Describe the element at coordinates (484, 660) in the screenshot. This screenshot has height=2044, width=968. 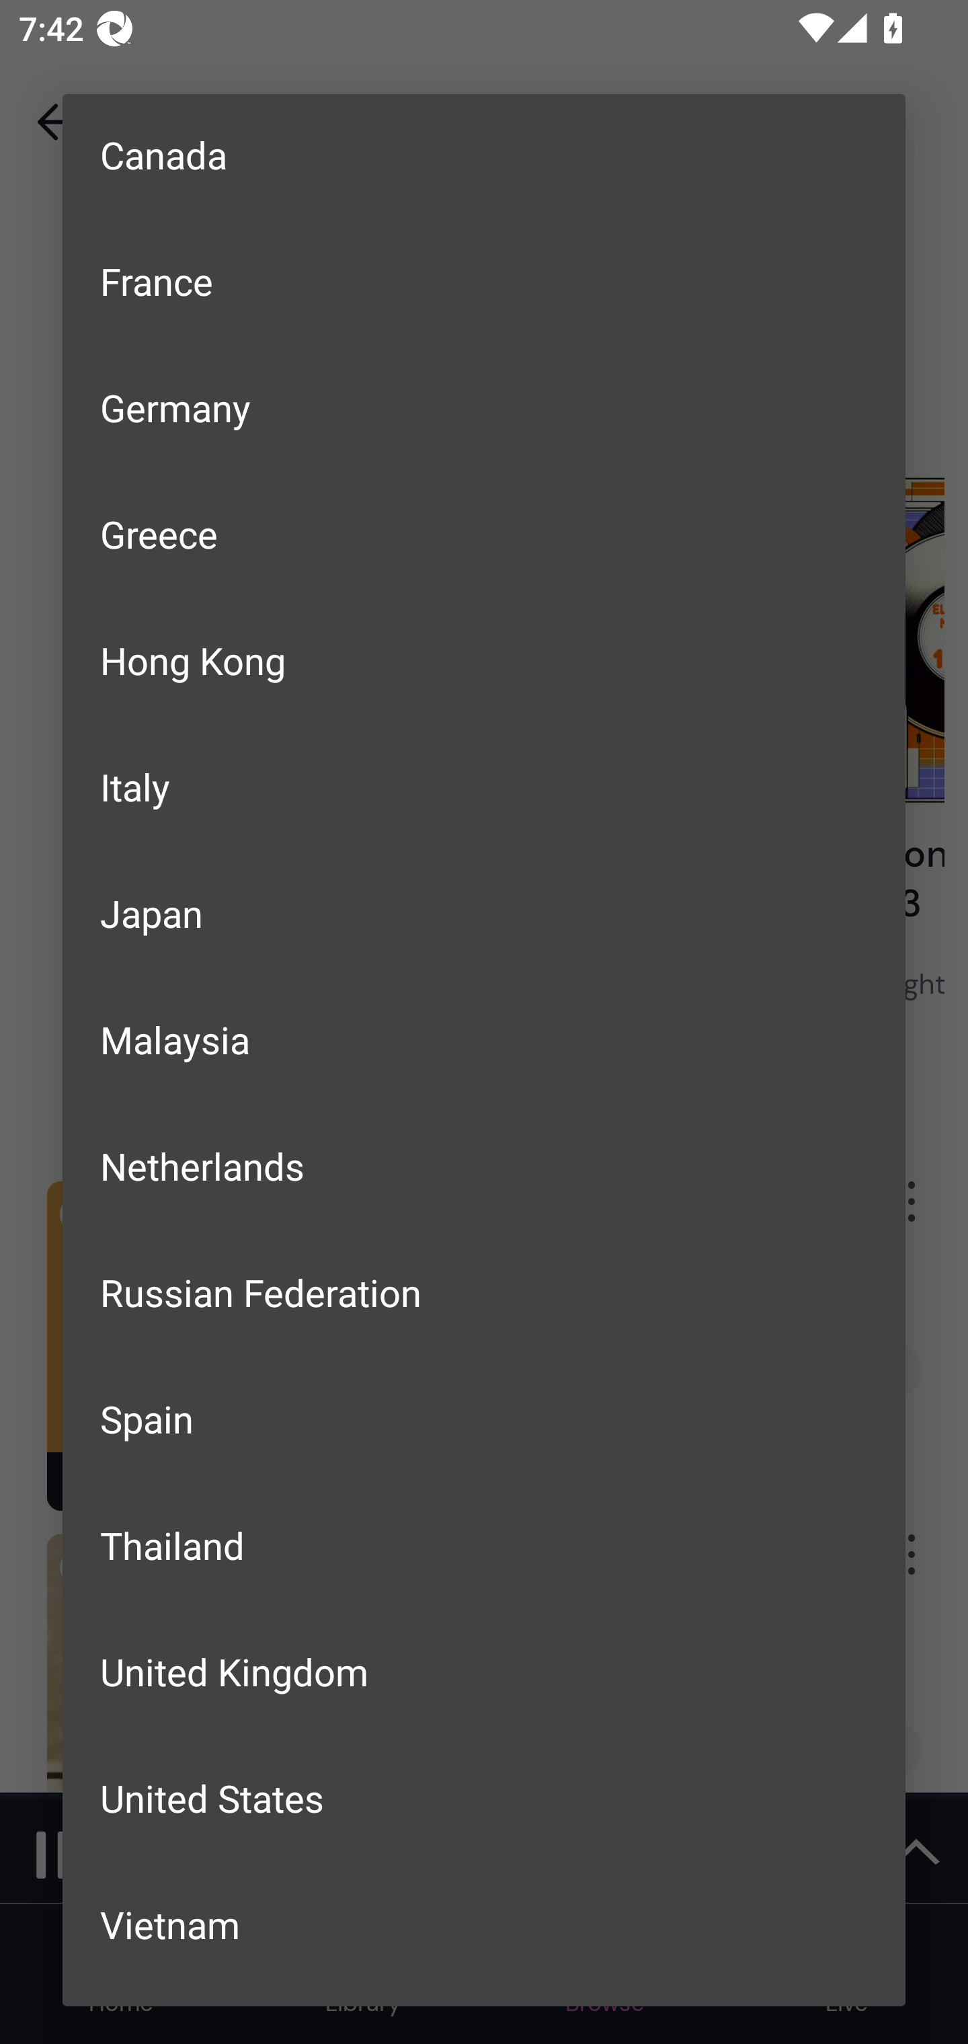
I see `Hong Kong` at that location.